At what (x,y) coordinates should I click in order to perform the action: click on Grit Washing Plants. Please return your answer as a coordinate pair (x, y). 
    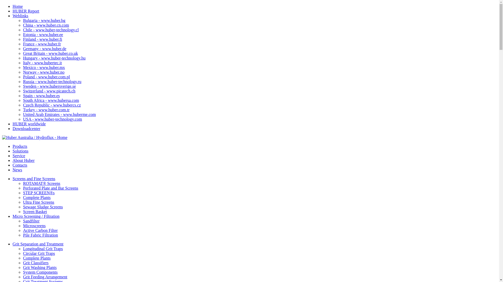
    Looking at the image, I should click on (40, 267).